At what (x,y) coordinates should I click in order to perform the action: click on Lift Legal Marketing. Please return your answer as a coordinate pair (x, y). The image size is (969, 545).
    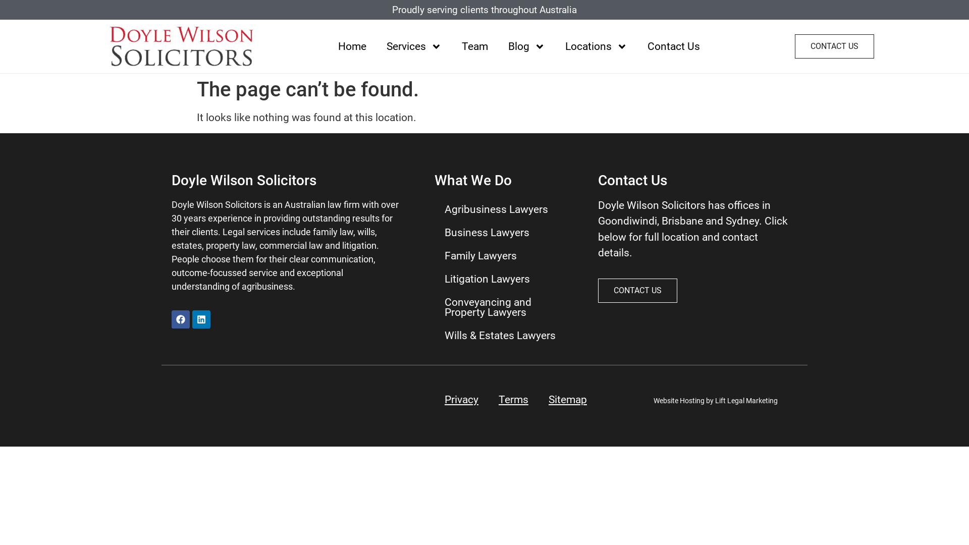
    Looking at the image, I should click on (746, 401).